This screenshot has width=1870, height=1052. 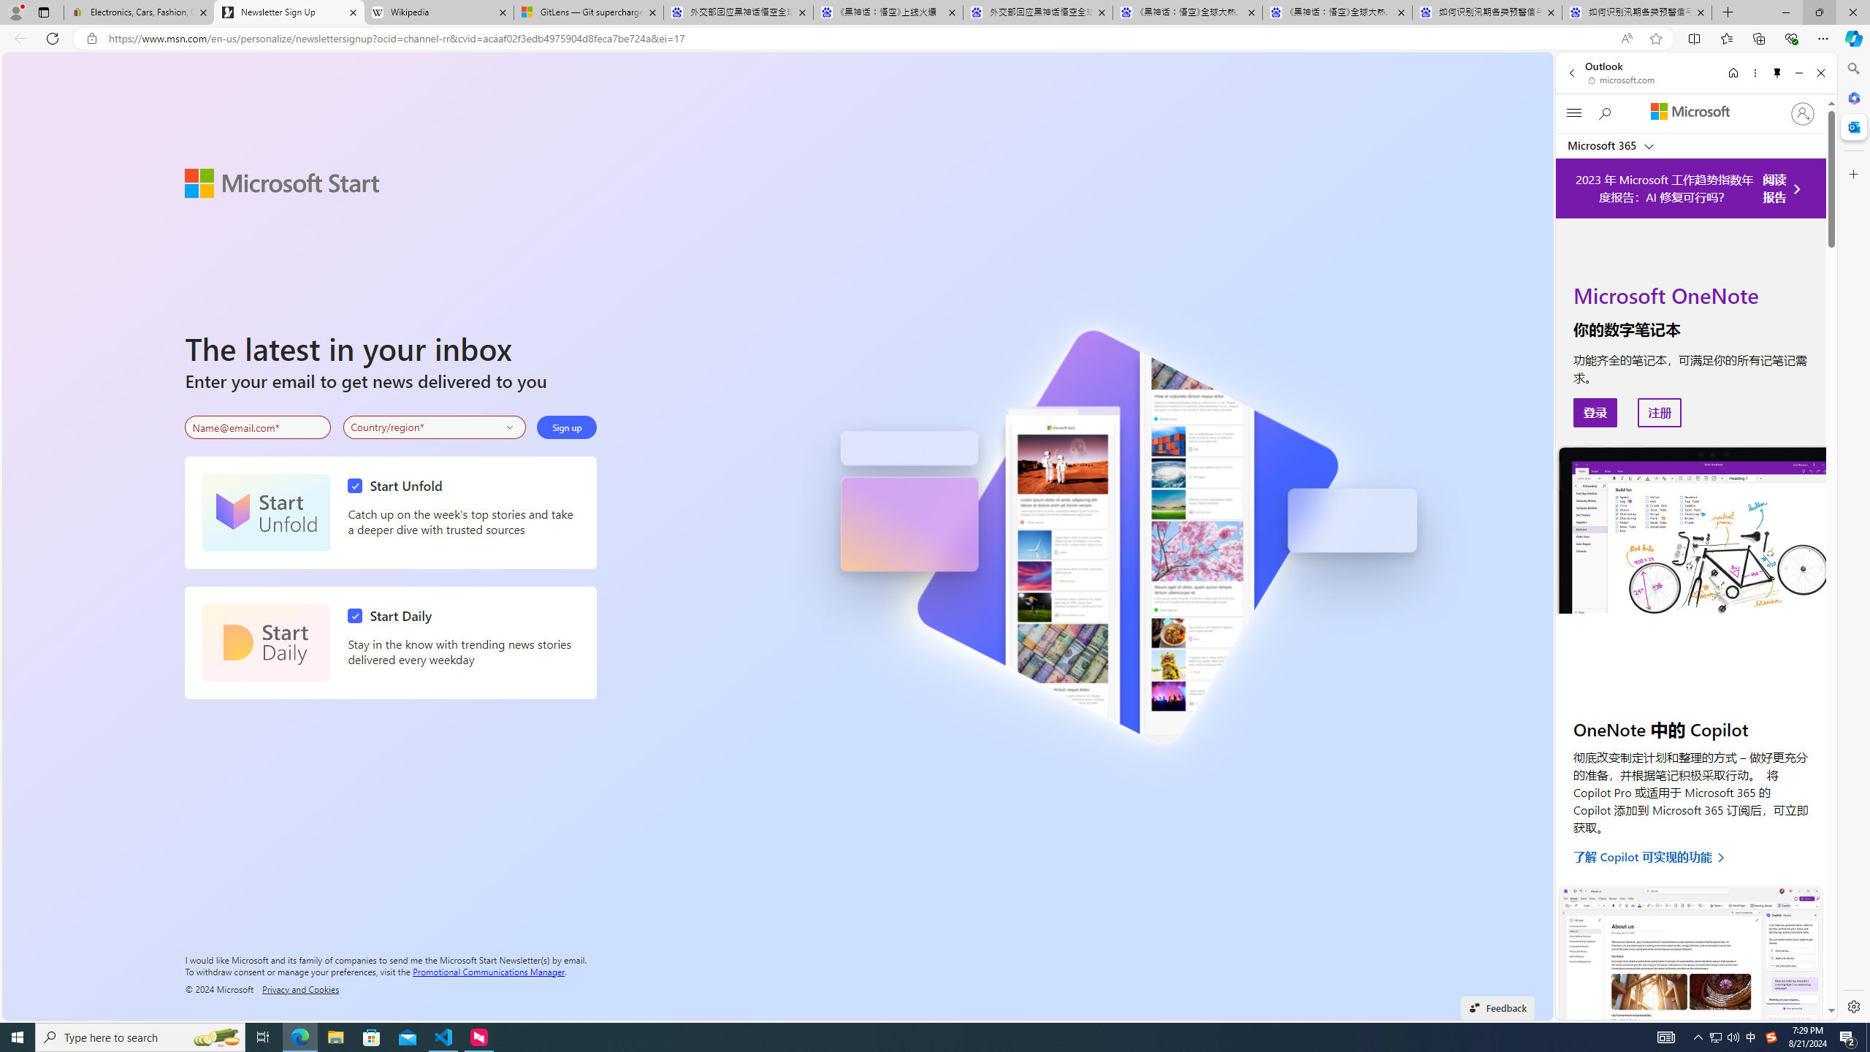 What do you see at coordinates (567, 427) in the screenshot?
I see `Sign up` at bounding box center [567, 427].